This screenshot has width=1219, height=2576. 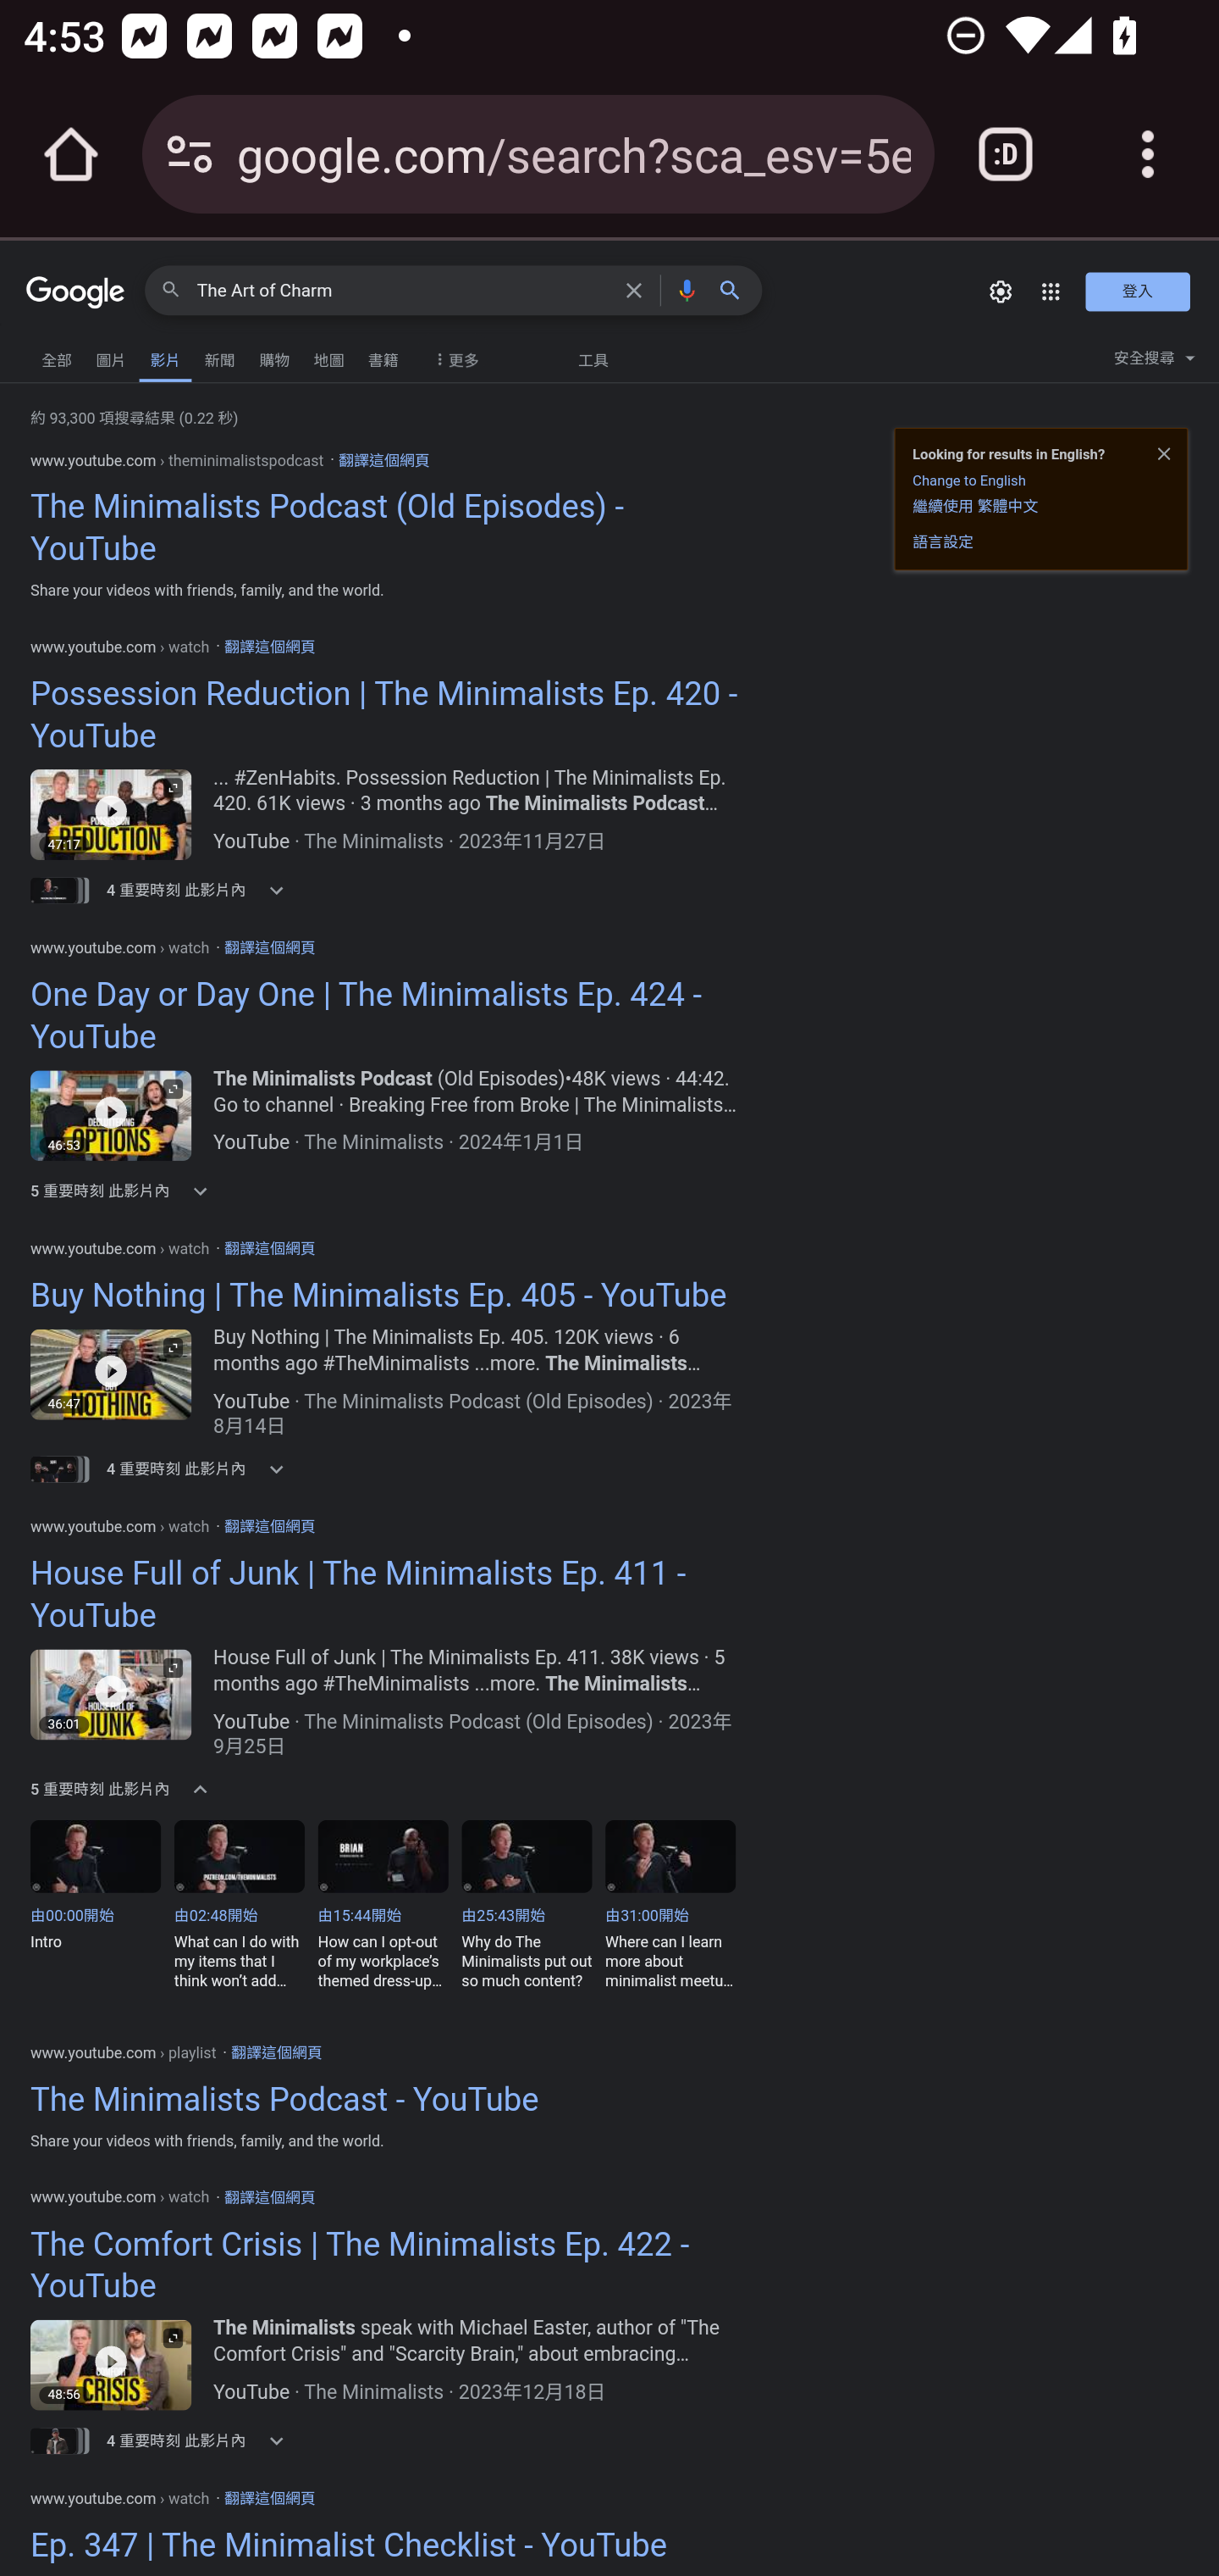 I want to click on Google 應用程式, so click(x=1050, y=291).